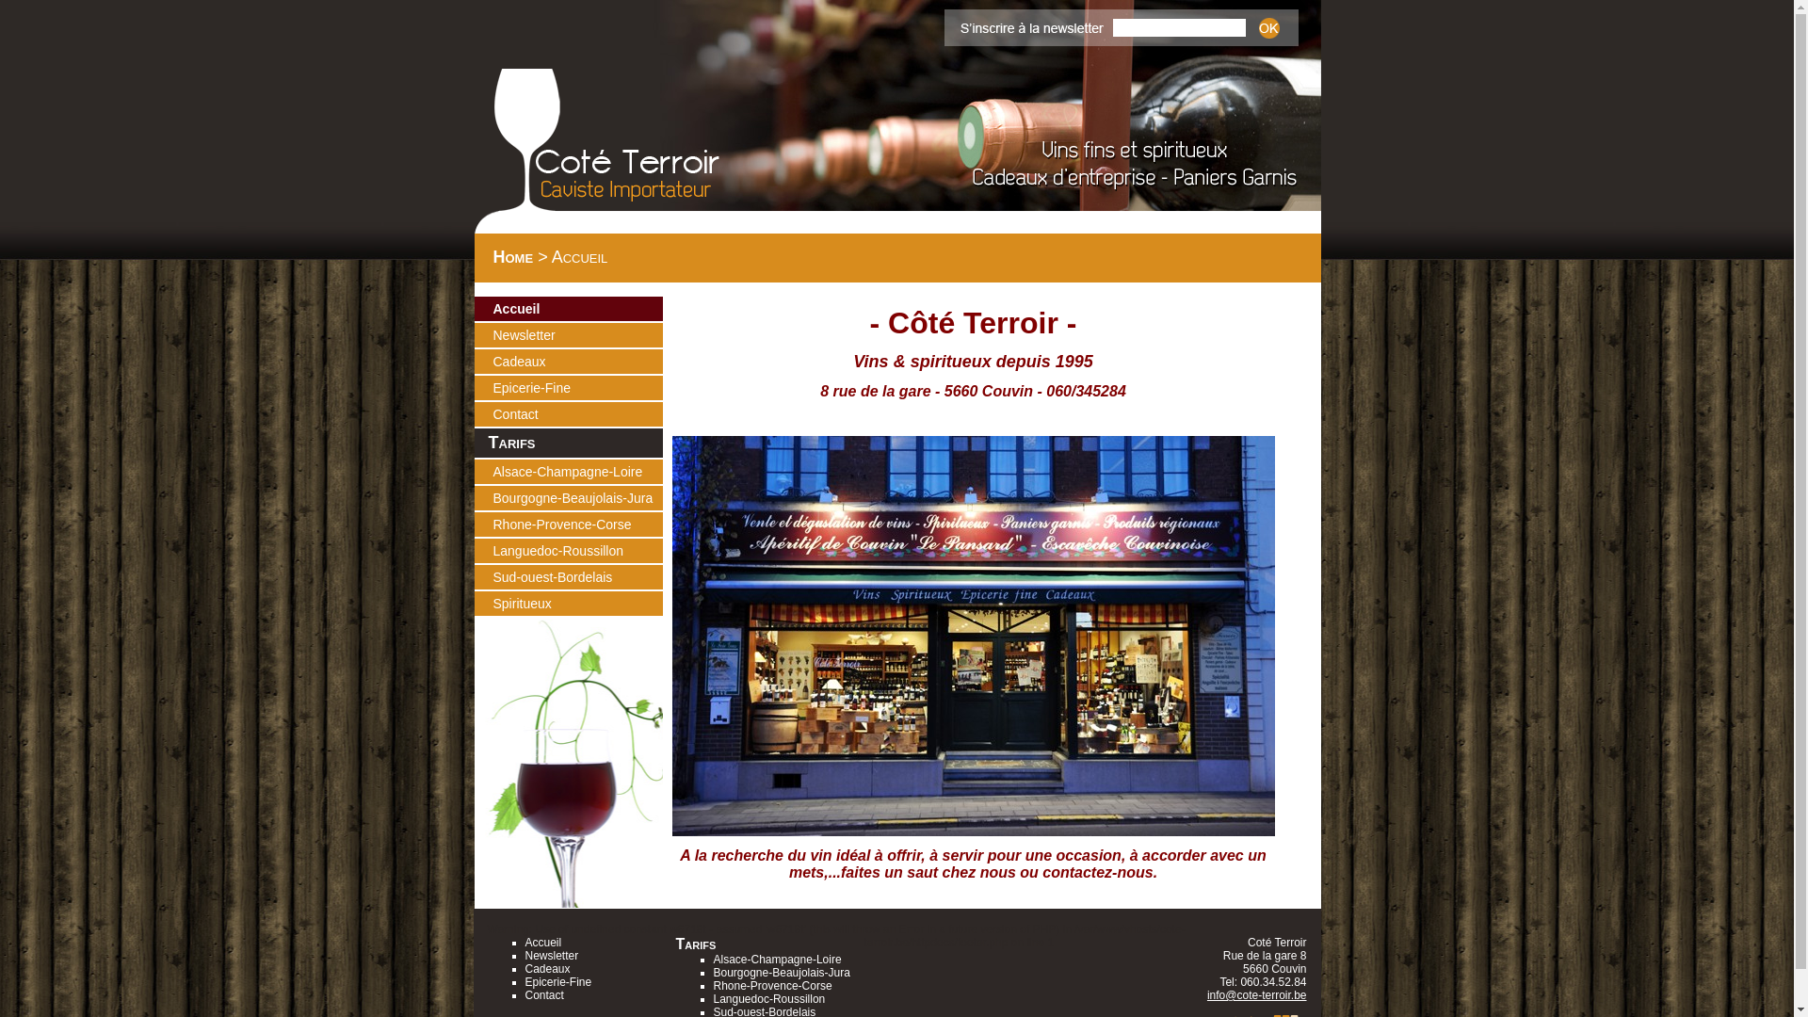  What do you see at coordinates (1257, 995) in the screenshot?
I see `info@cote-terroir.be` at bounding box center [1257, 995].